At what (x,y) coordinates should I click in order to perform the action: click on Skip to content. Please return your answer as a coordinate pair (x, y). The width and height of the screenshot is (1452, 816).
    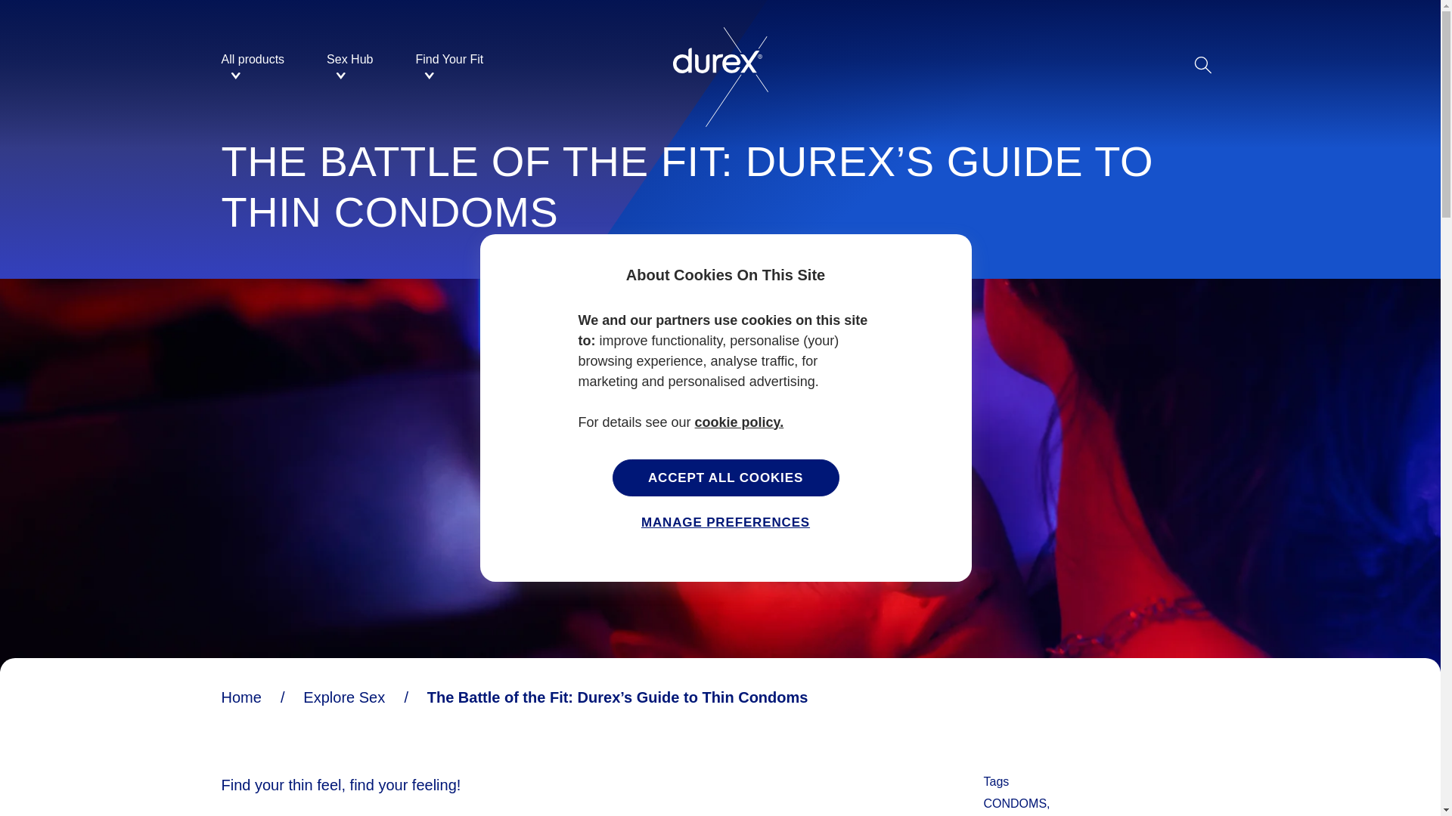
    Looking at the image, I should click on (718, 180).